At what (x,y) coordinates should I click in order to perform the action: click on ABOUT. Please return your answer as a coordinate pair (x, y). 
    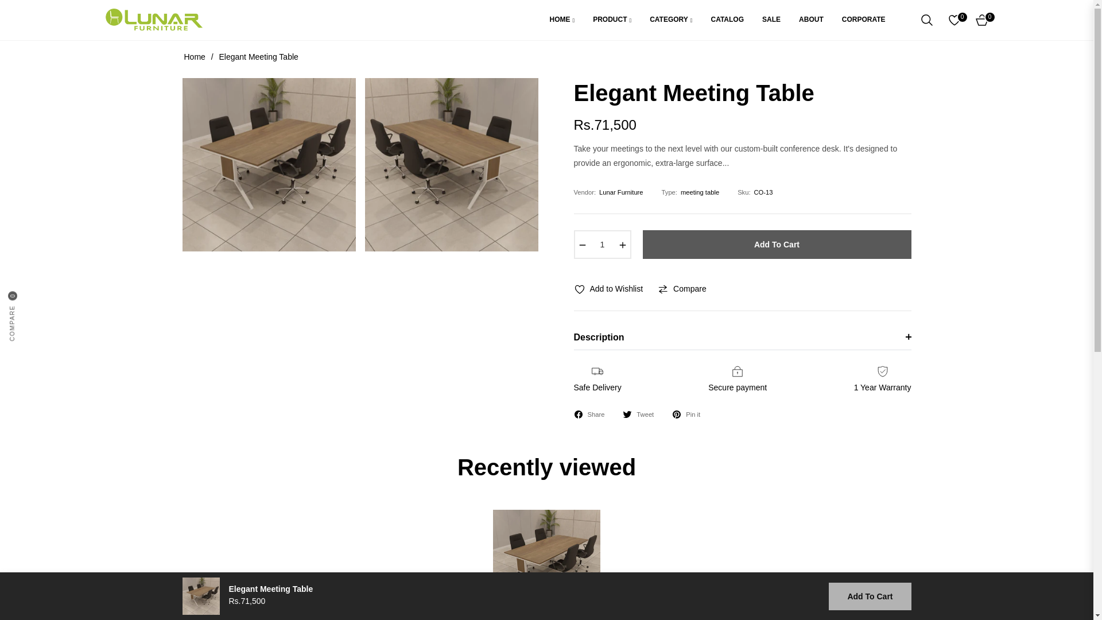
    Looking at the image, I should click on (812, 20).